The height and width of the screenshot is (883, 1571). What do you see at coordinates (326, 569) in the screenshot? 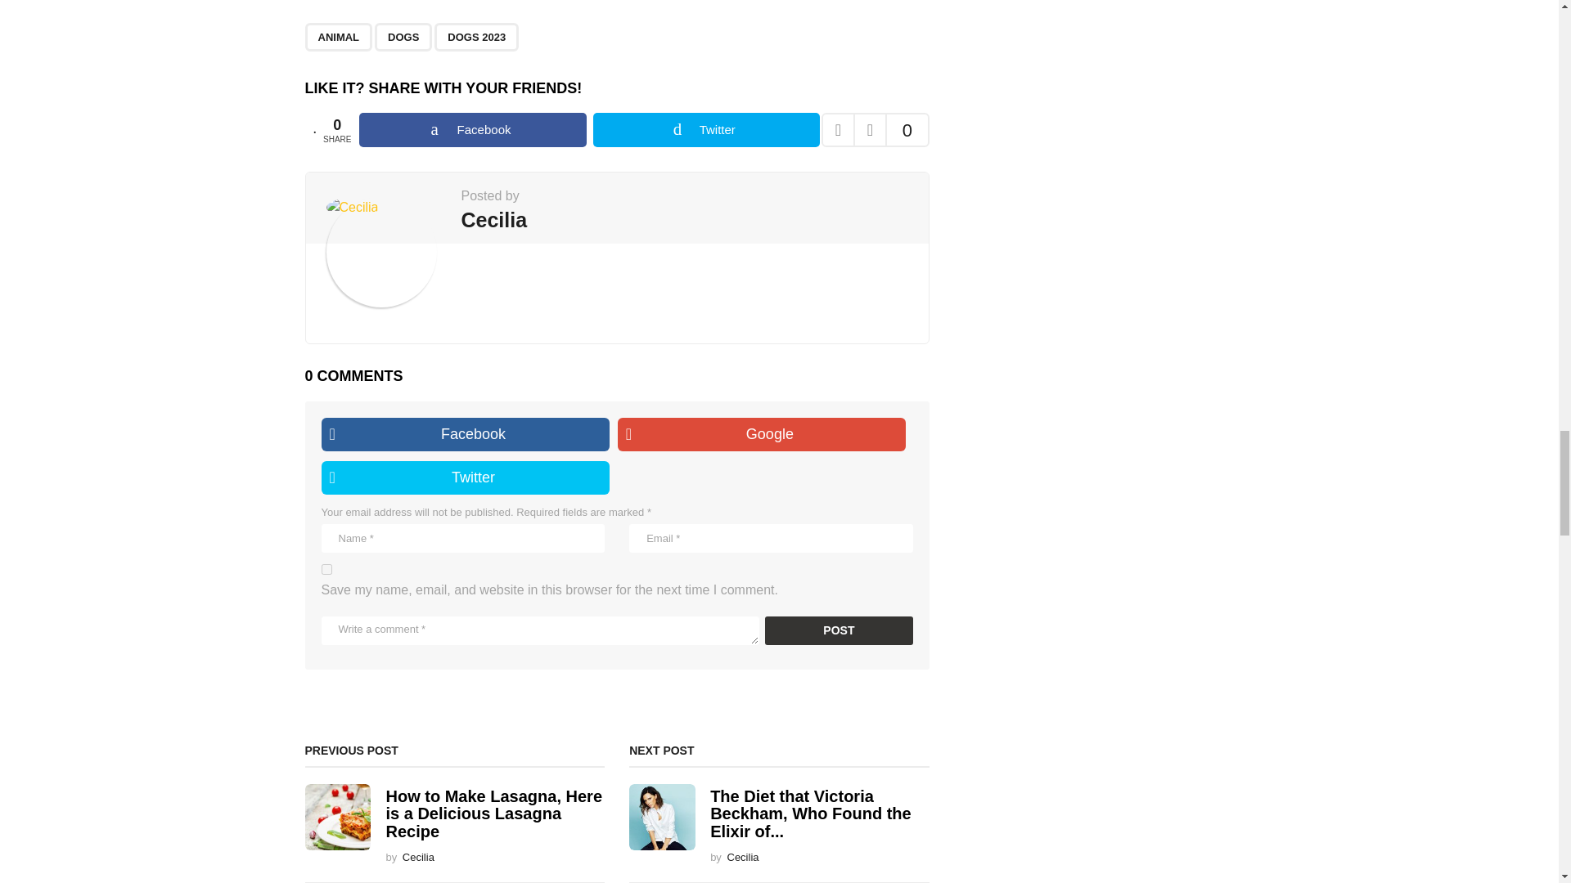
I see `yes` at bounding box center [326, 569].